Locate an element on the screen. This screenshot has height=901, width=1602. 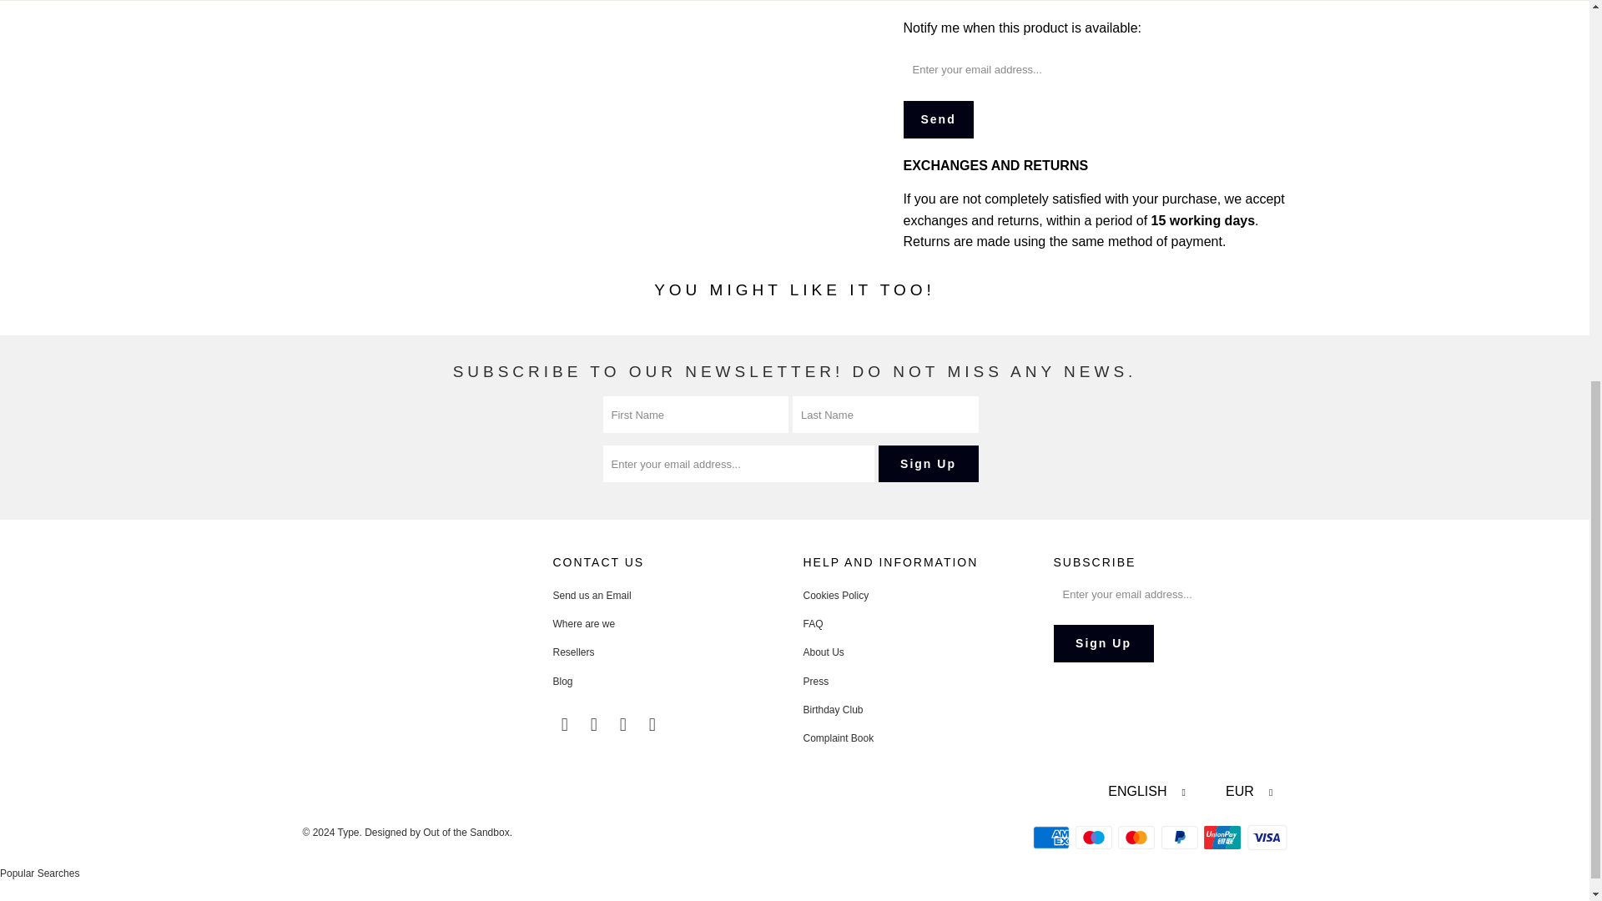
Type on Pinterest is located at coordinates (594, 725).